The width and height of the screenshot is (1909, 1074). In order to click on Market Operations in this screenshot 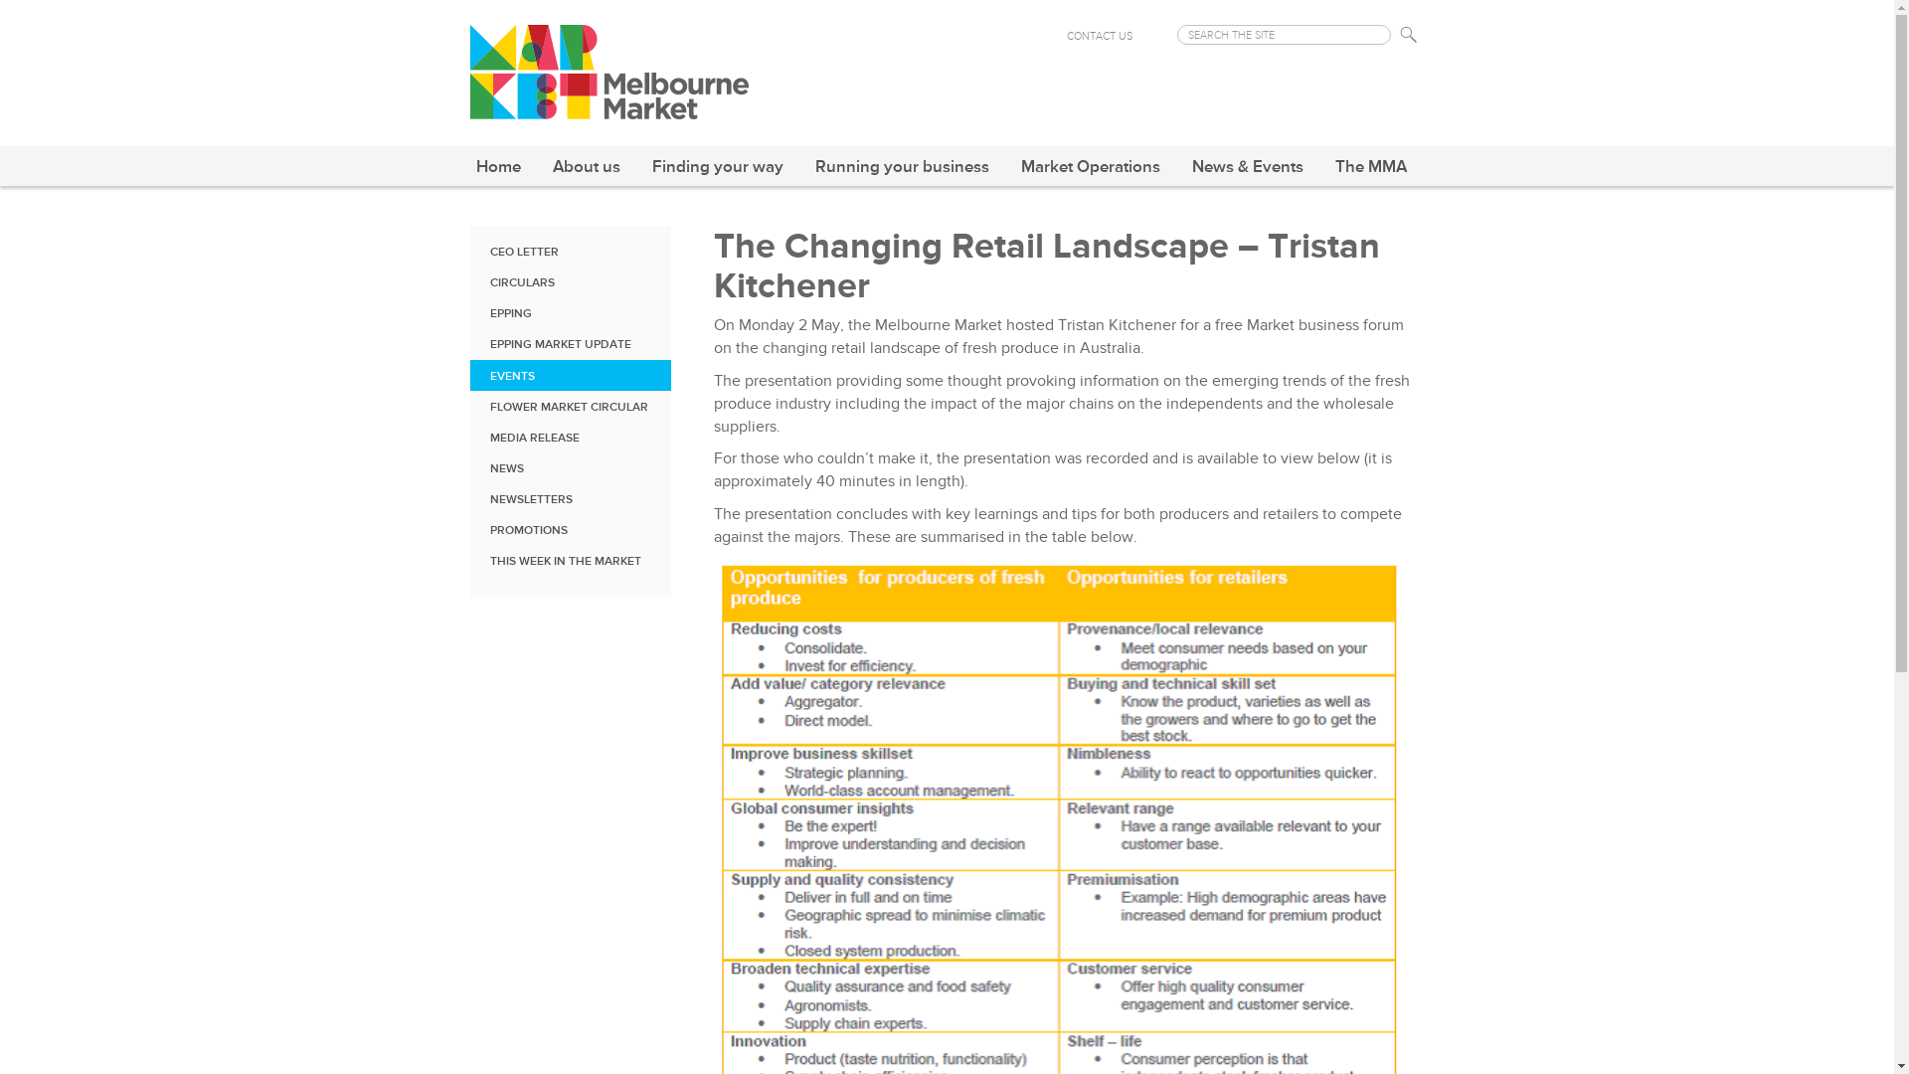, I will do `click(1090, 165)`.